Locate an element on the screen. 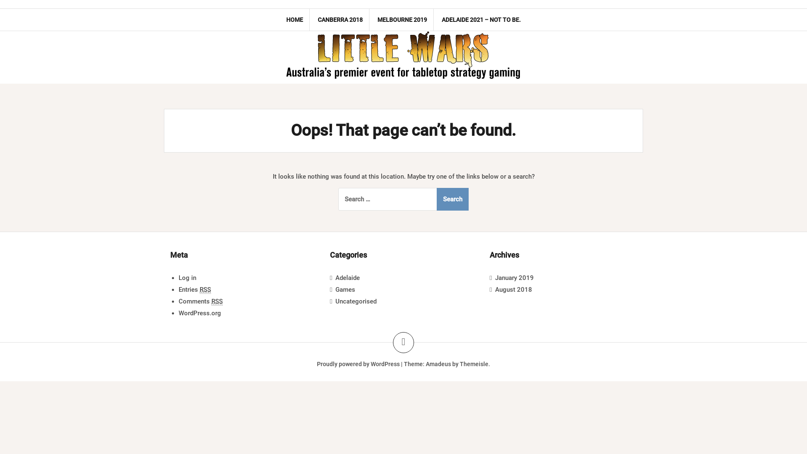  Entries RSS is located at coordinates (195, 290).